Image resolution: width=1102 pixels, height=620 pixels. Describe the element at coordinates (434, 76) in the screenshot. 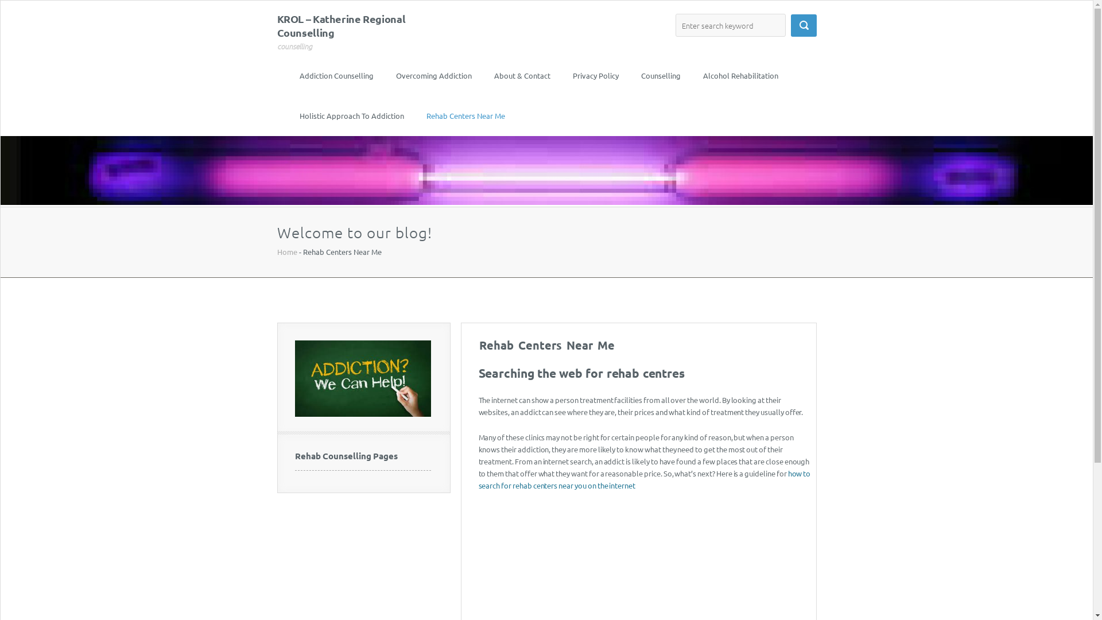

I see `Overcoming Addiction` at that location.